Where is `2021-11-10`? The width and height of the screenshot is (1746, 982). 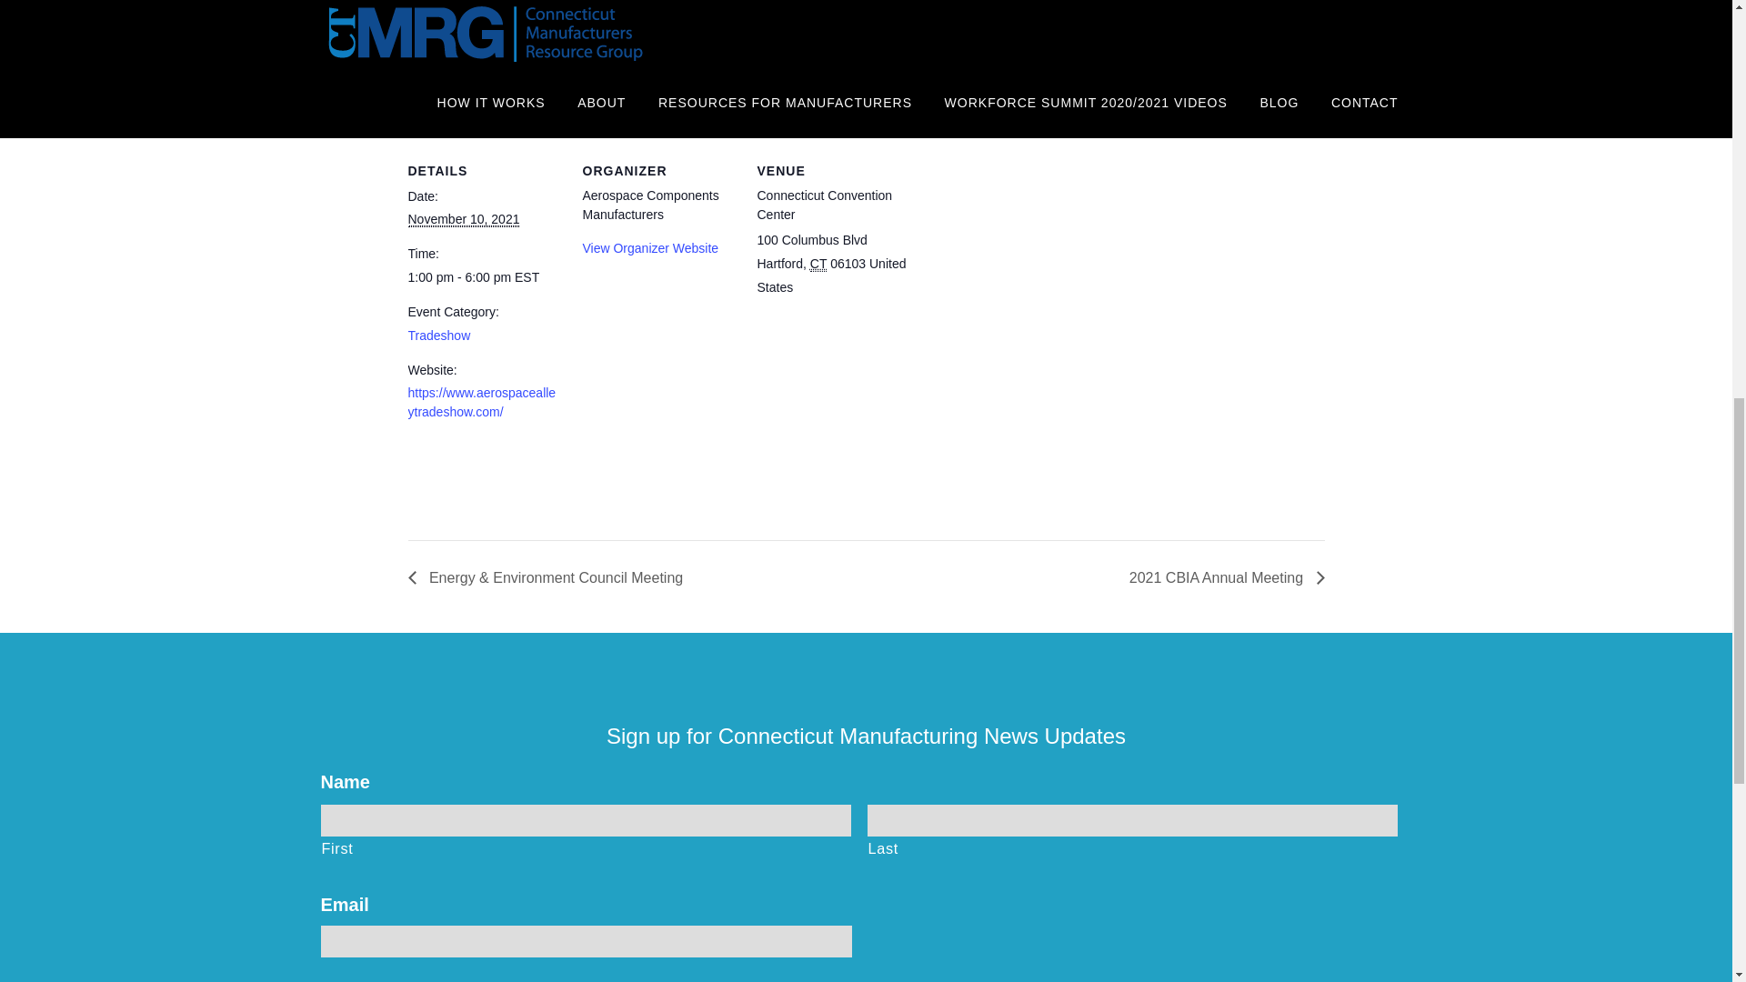
2021-11-10 is located at coordinates (484, 277).